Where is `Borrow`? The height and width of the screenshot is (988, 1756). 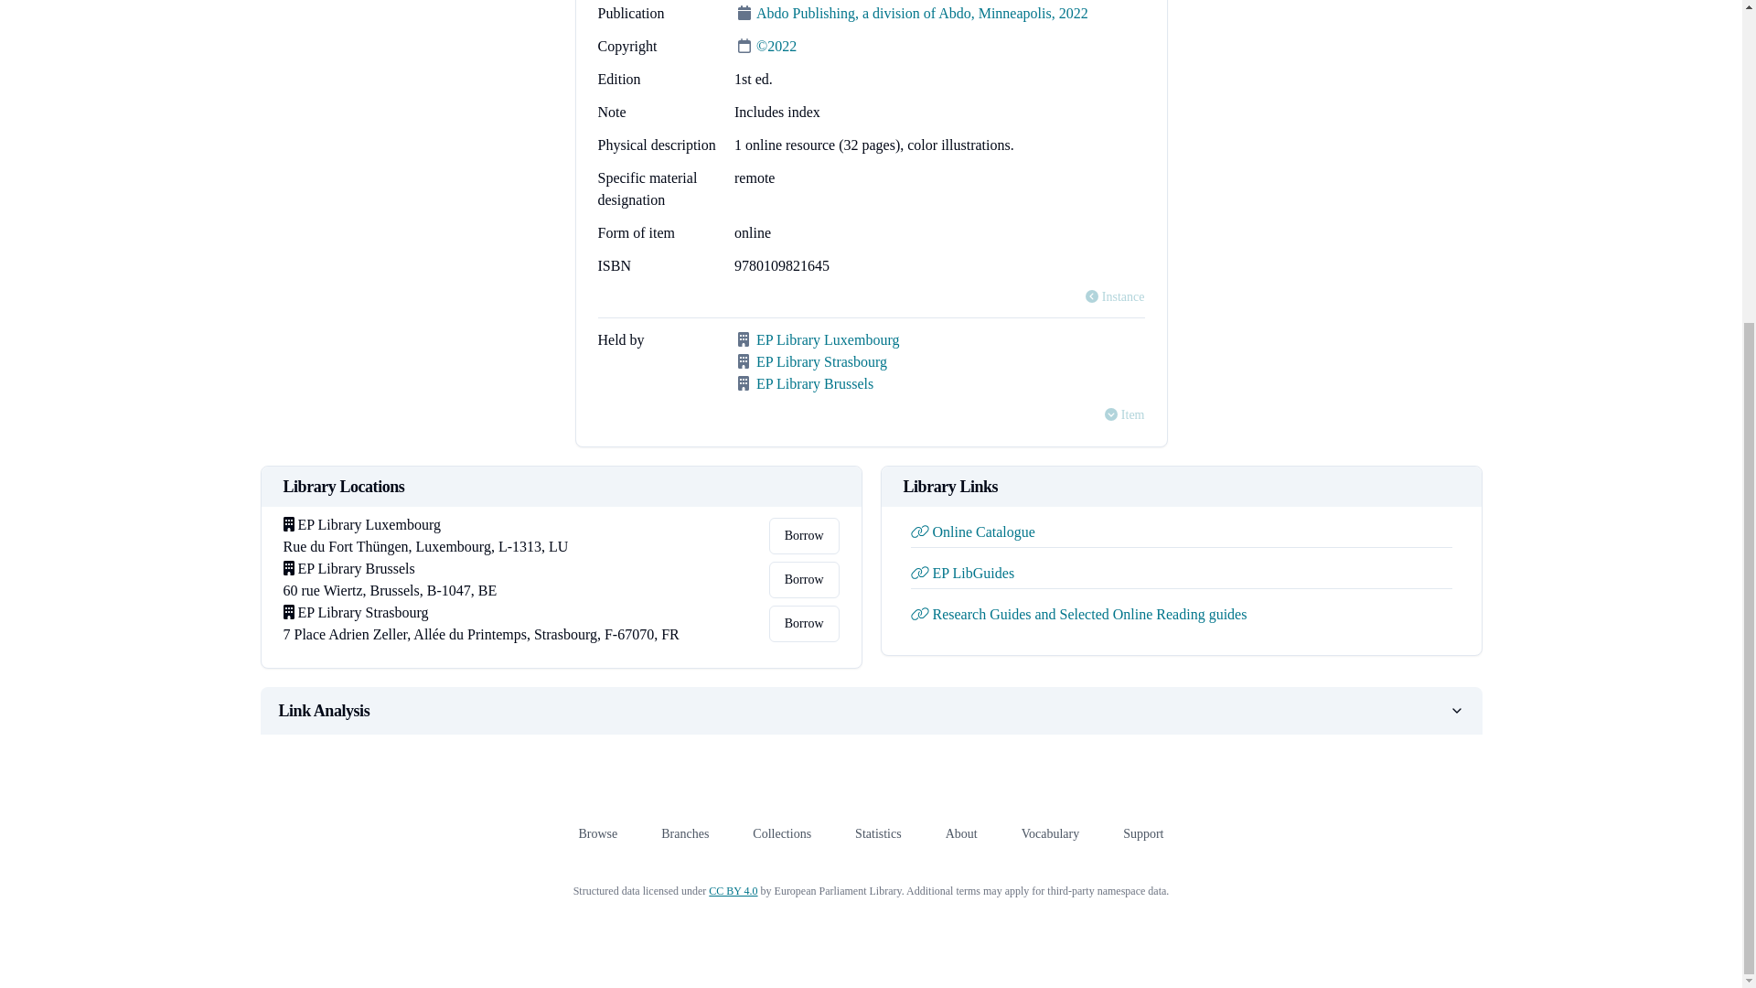
Borrow is located at coordinates (803, 580).